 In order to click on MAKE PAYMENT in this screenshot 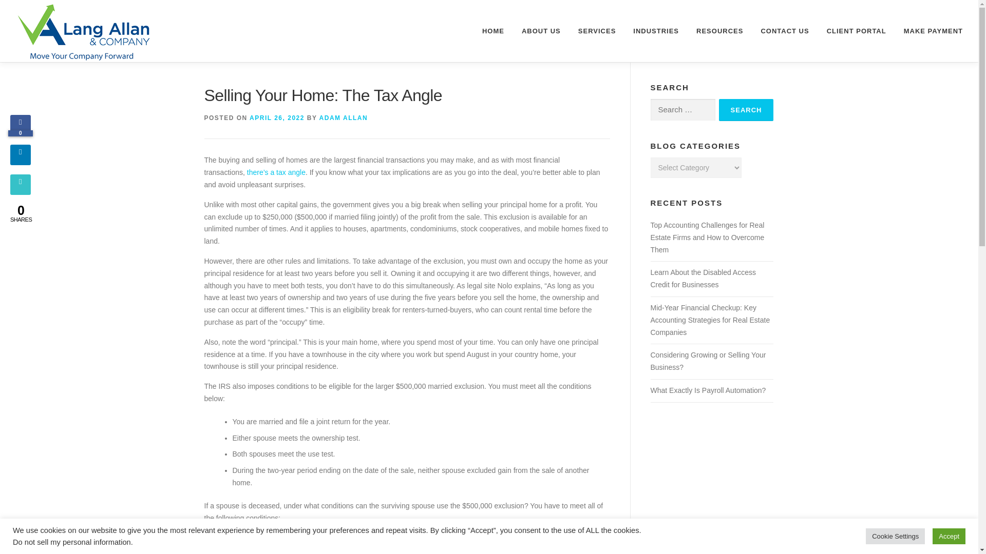, I will do `click(929, 31)`.